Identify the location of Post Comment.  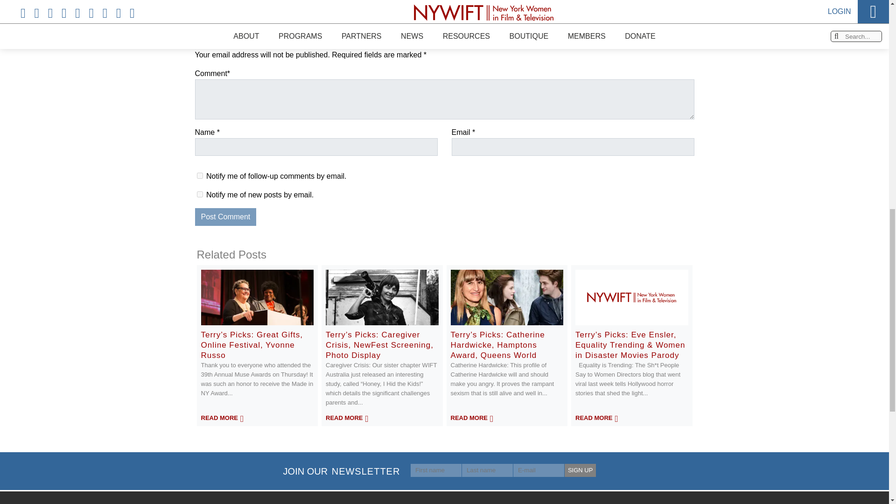
(226, 217).